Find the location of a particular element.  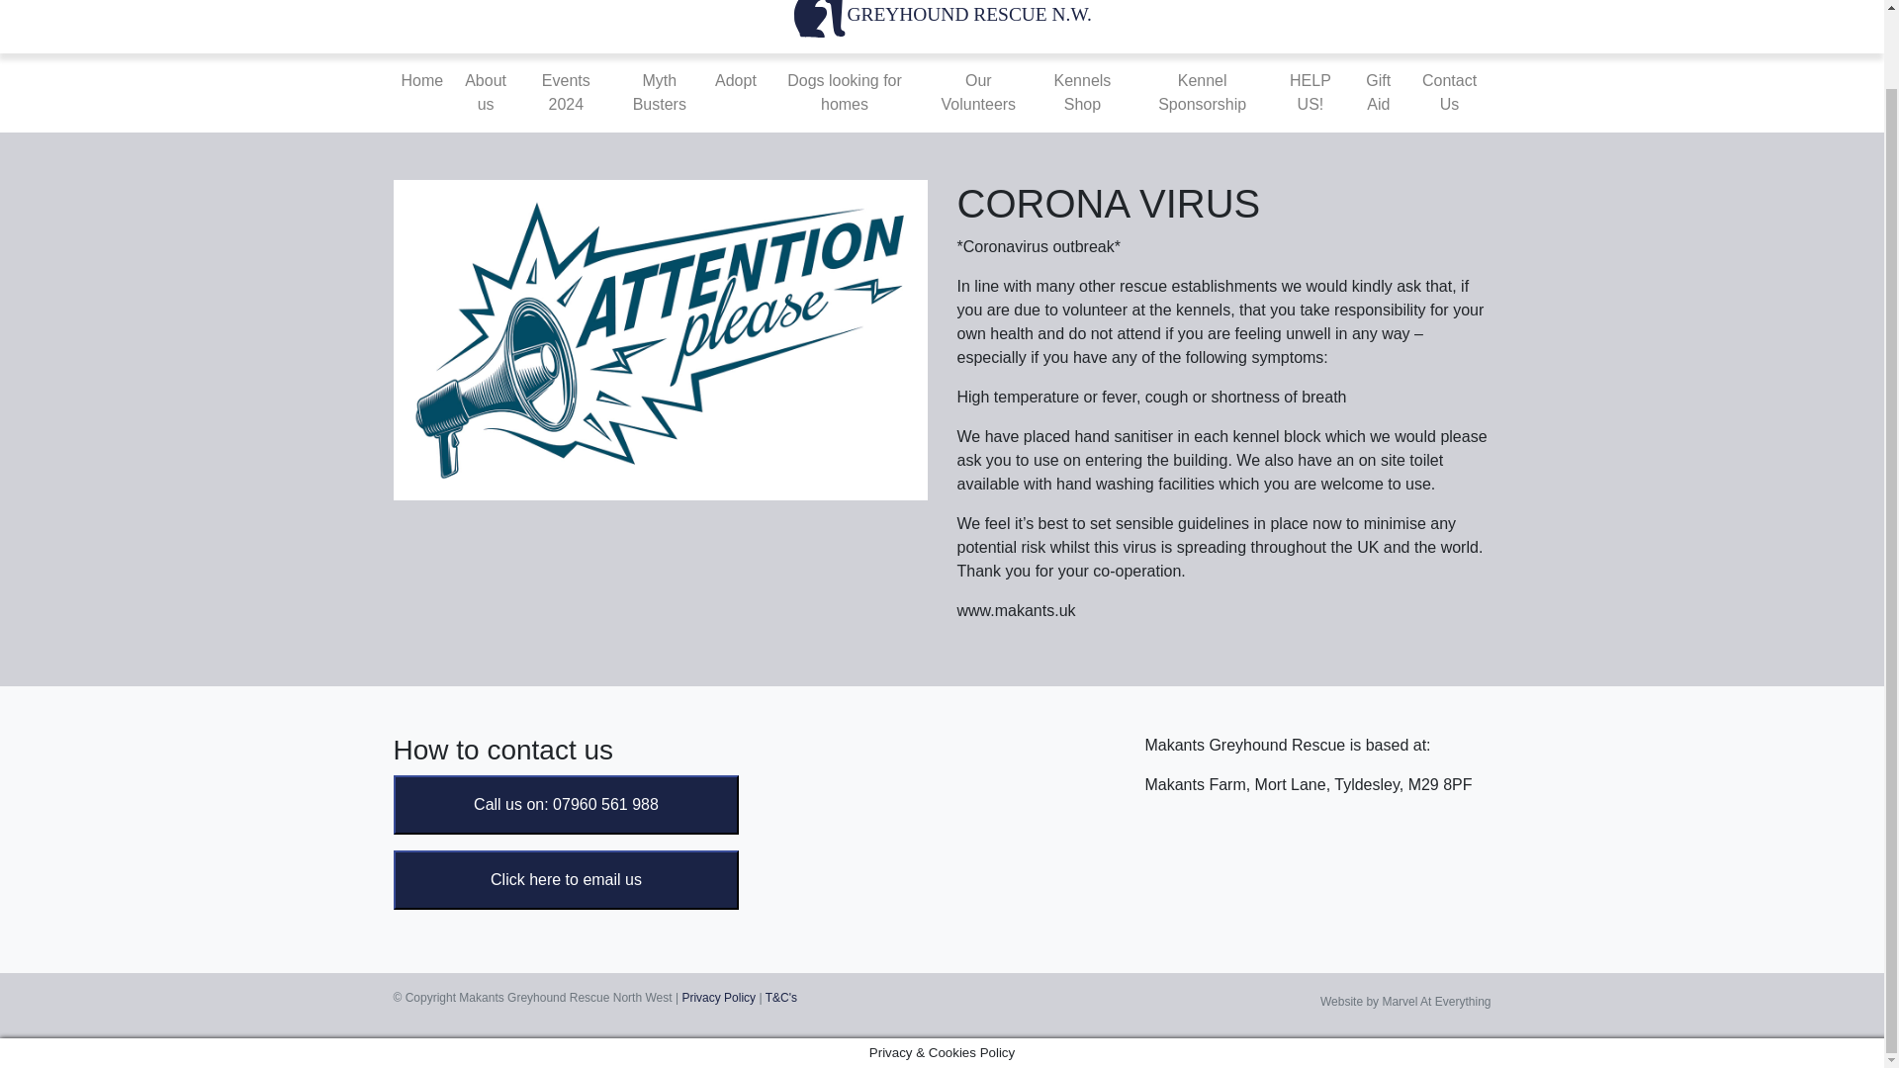

Contact Us is located at coordinates (1450, 93).